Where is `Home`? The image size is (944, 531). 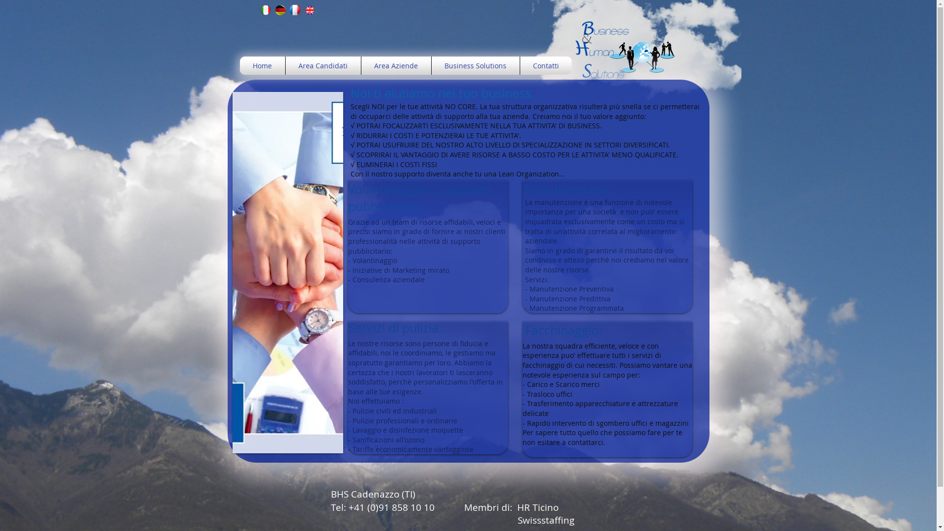 Home is located at coordinates (263, 66).